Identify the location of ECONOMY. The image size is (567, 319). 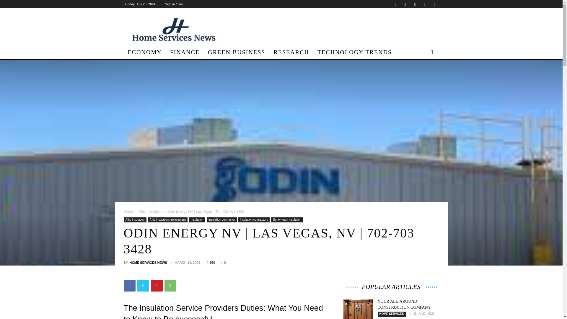
(144, 52).